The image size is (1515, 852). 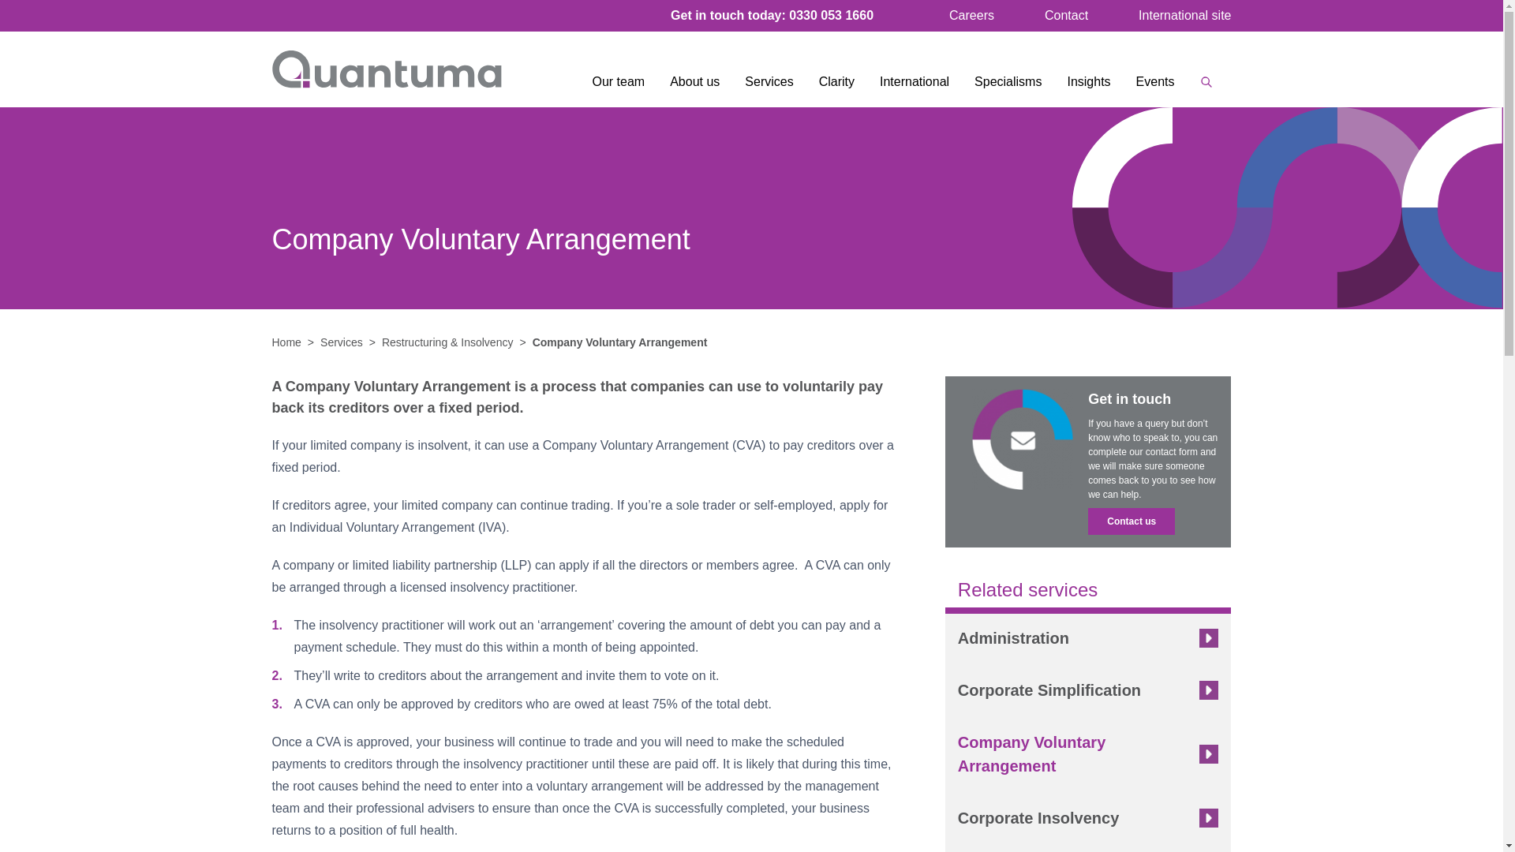 What do you see at coordinates (769, 88) in the screenshot?
I see `Services` at bounding box center [769, 88].